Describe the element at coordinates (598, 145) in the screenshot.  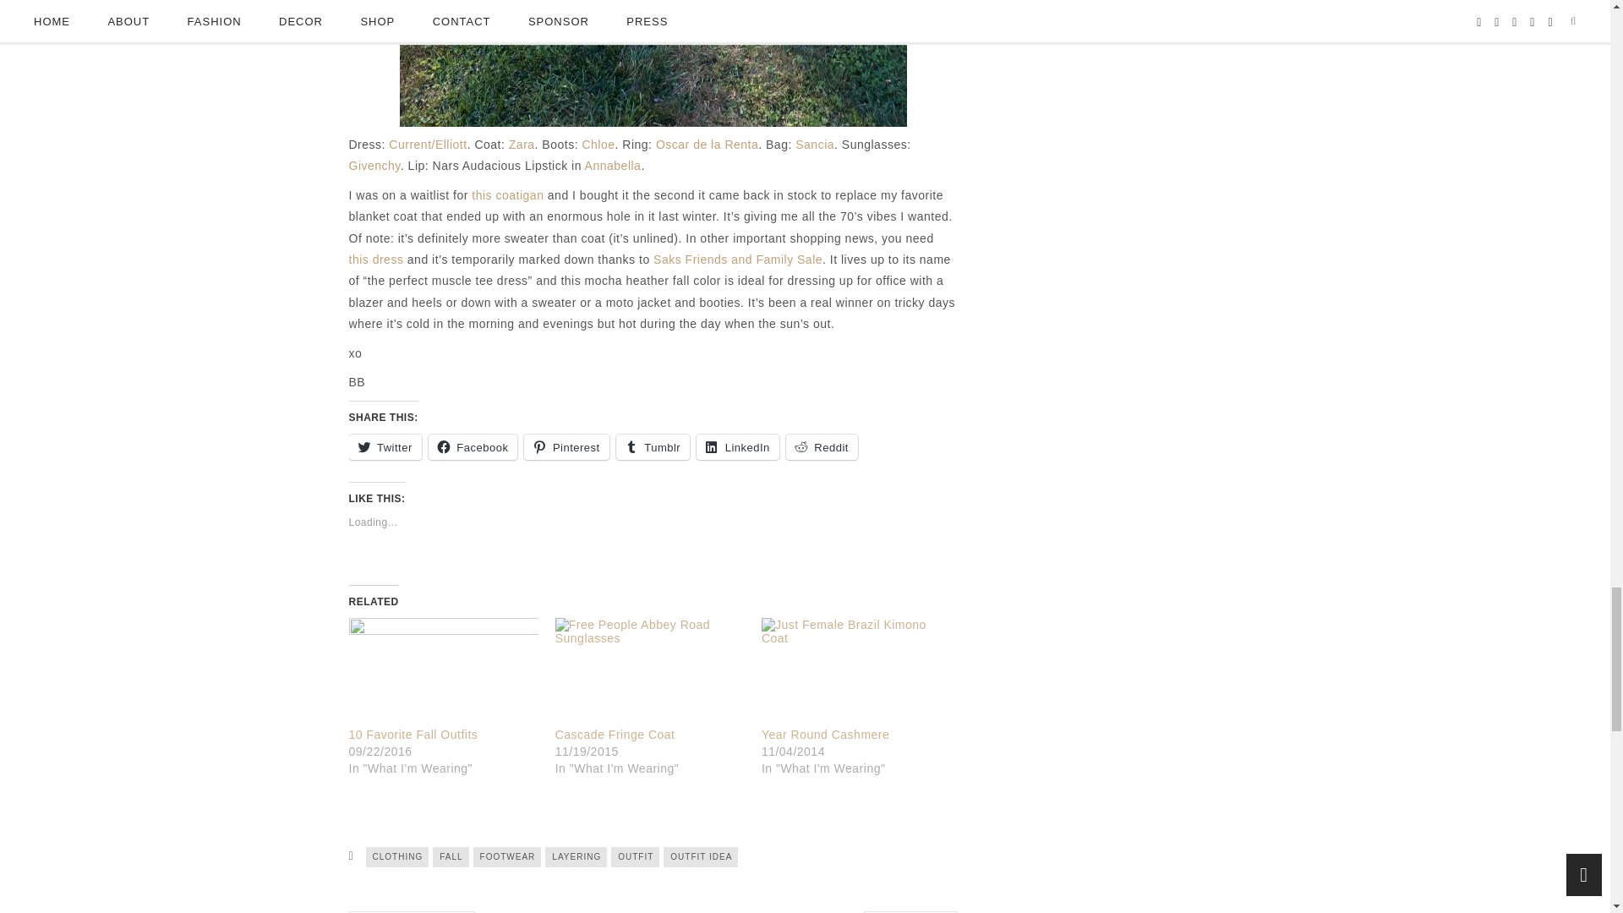
I see `Chloe` at that location.